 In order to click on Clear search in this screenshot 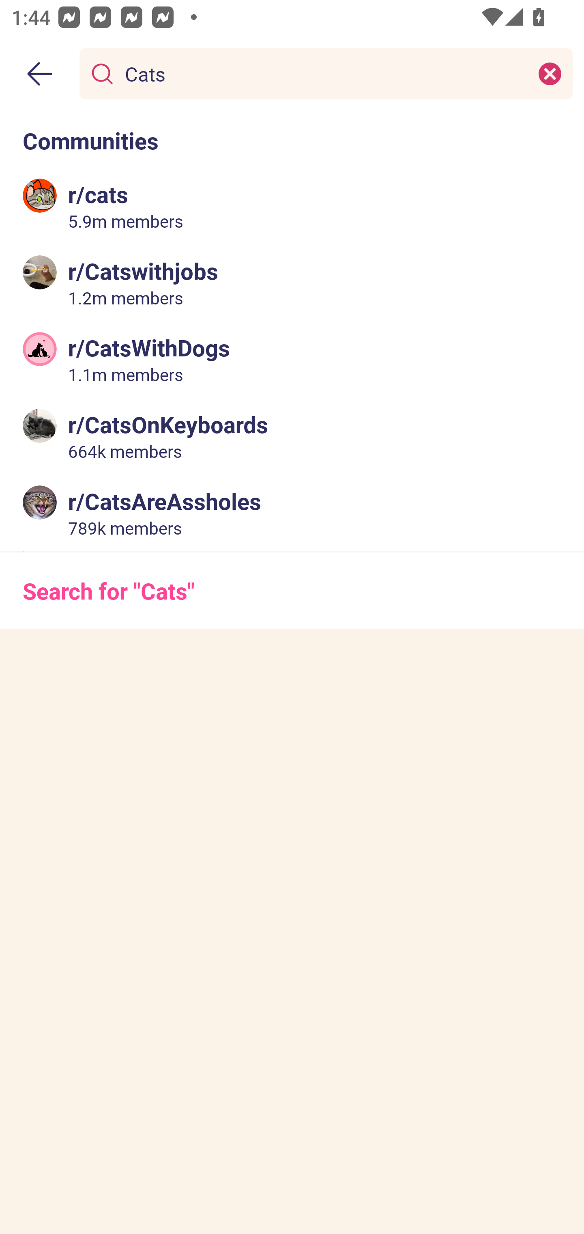, I will do `click(550, 73)`.